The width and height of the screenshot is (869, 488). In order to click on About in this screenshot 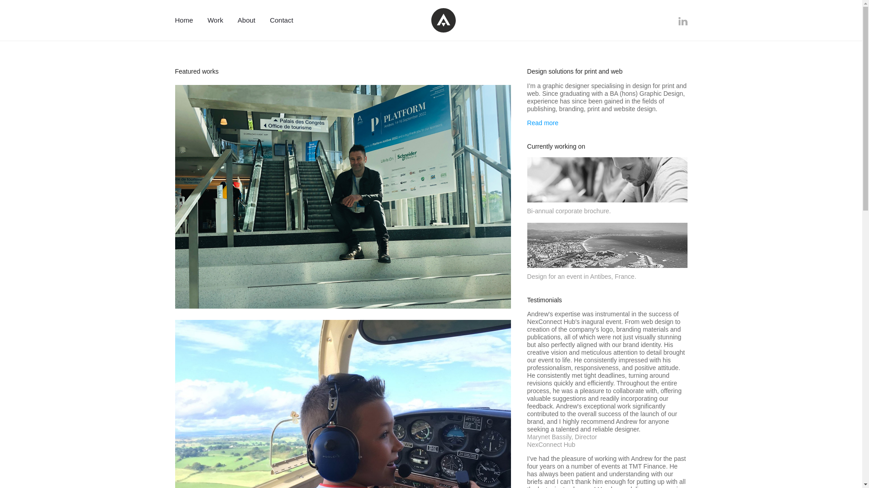, I will do `click(246, 20)`.